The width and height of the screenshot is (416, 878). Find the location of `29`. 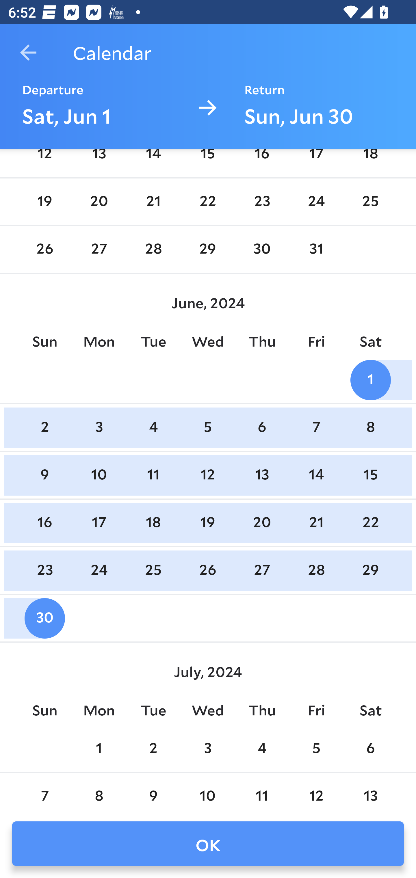

29 is located at coordinates (208, 249).